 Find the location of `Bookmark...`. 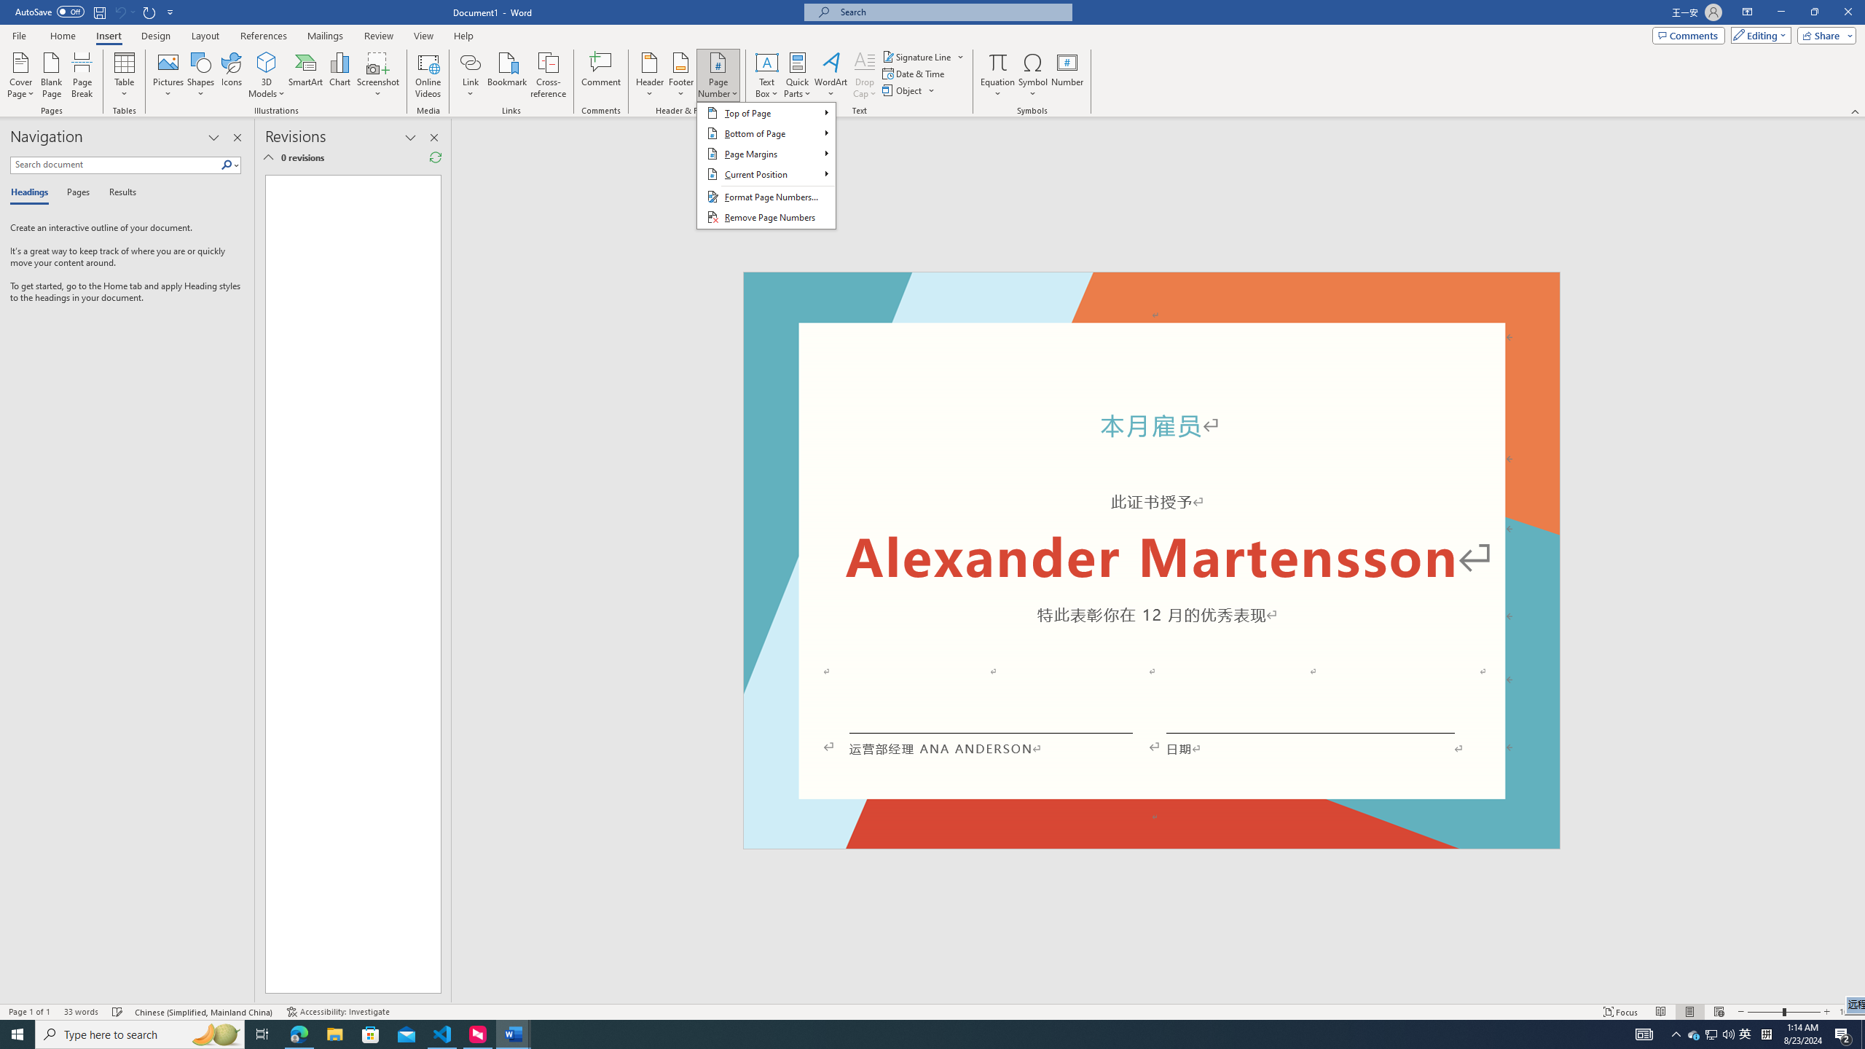

Bookmark... is located at coordinates (509, 75).